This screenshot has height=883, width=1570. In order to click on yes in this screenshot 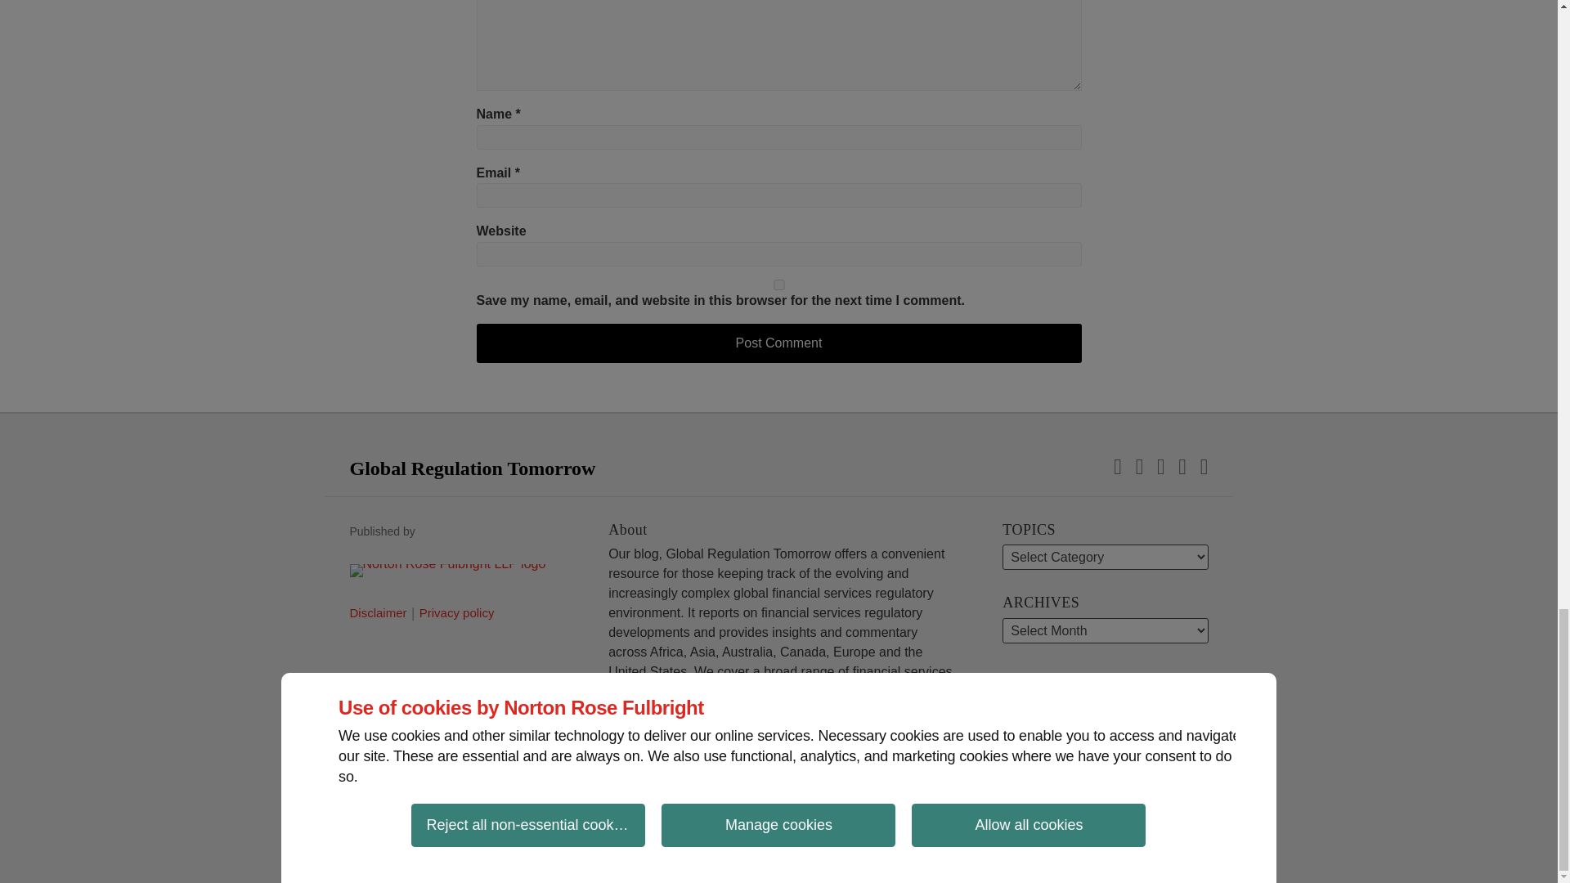, I will do `click(778, 285)`.